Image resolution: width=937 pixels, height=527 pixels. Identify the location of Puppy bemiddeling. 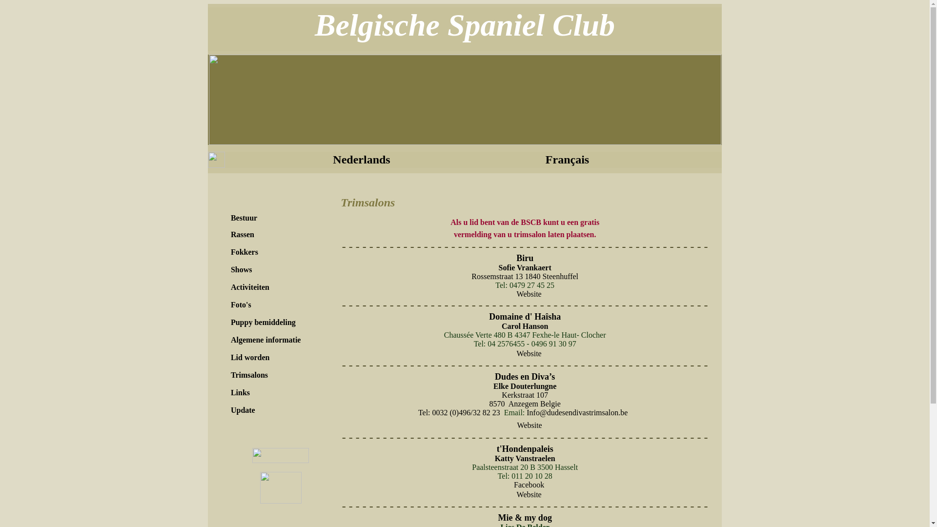
(264, 323).